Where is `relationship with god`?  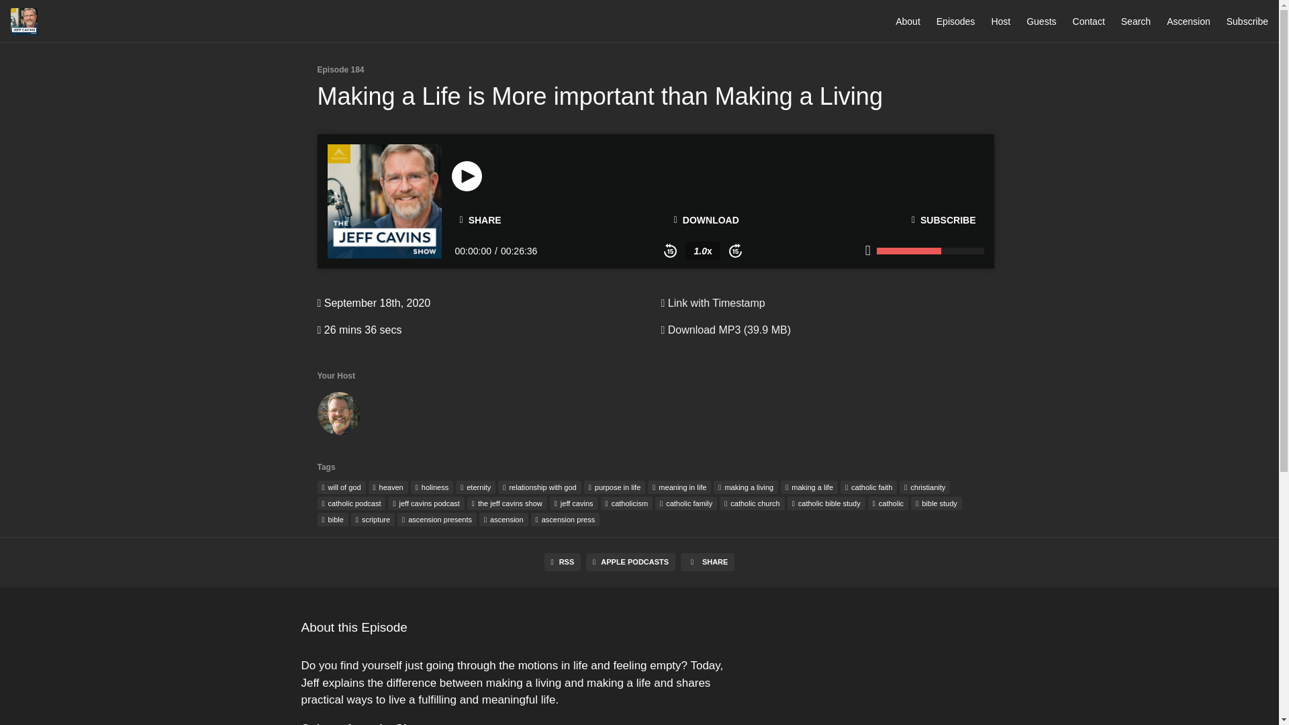
relationship with god is located at coordinates (539, 487).